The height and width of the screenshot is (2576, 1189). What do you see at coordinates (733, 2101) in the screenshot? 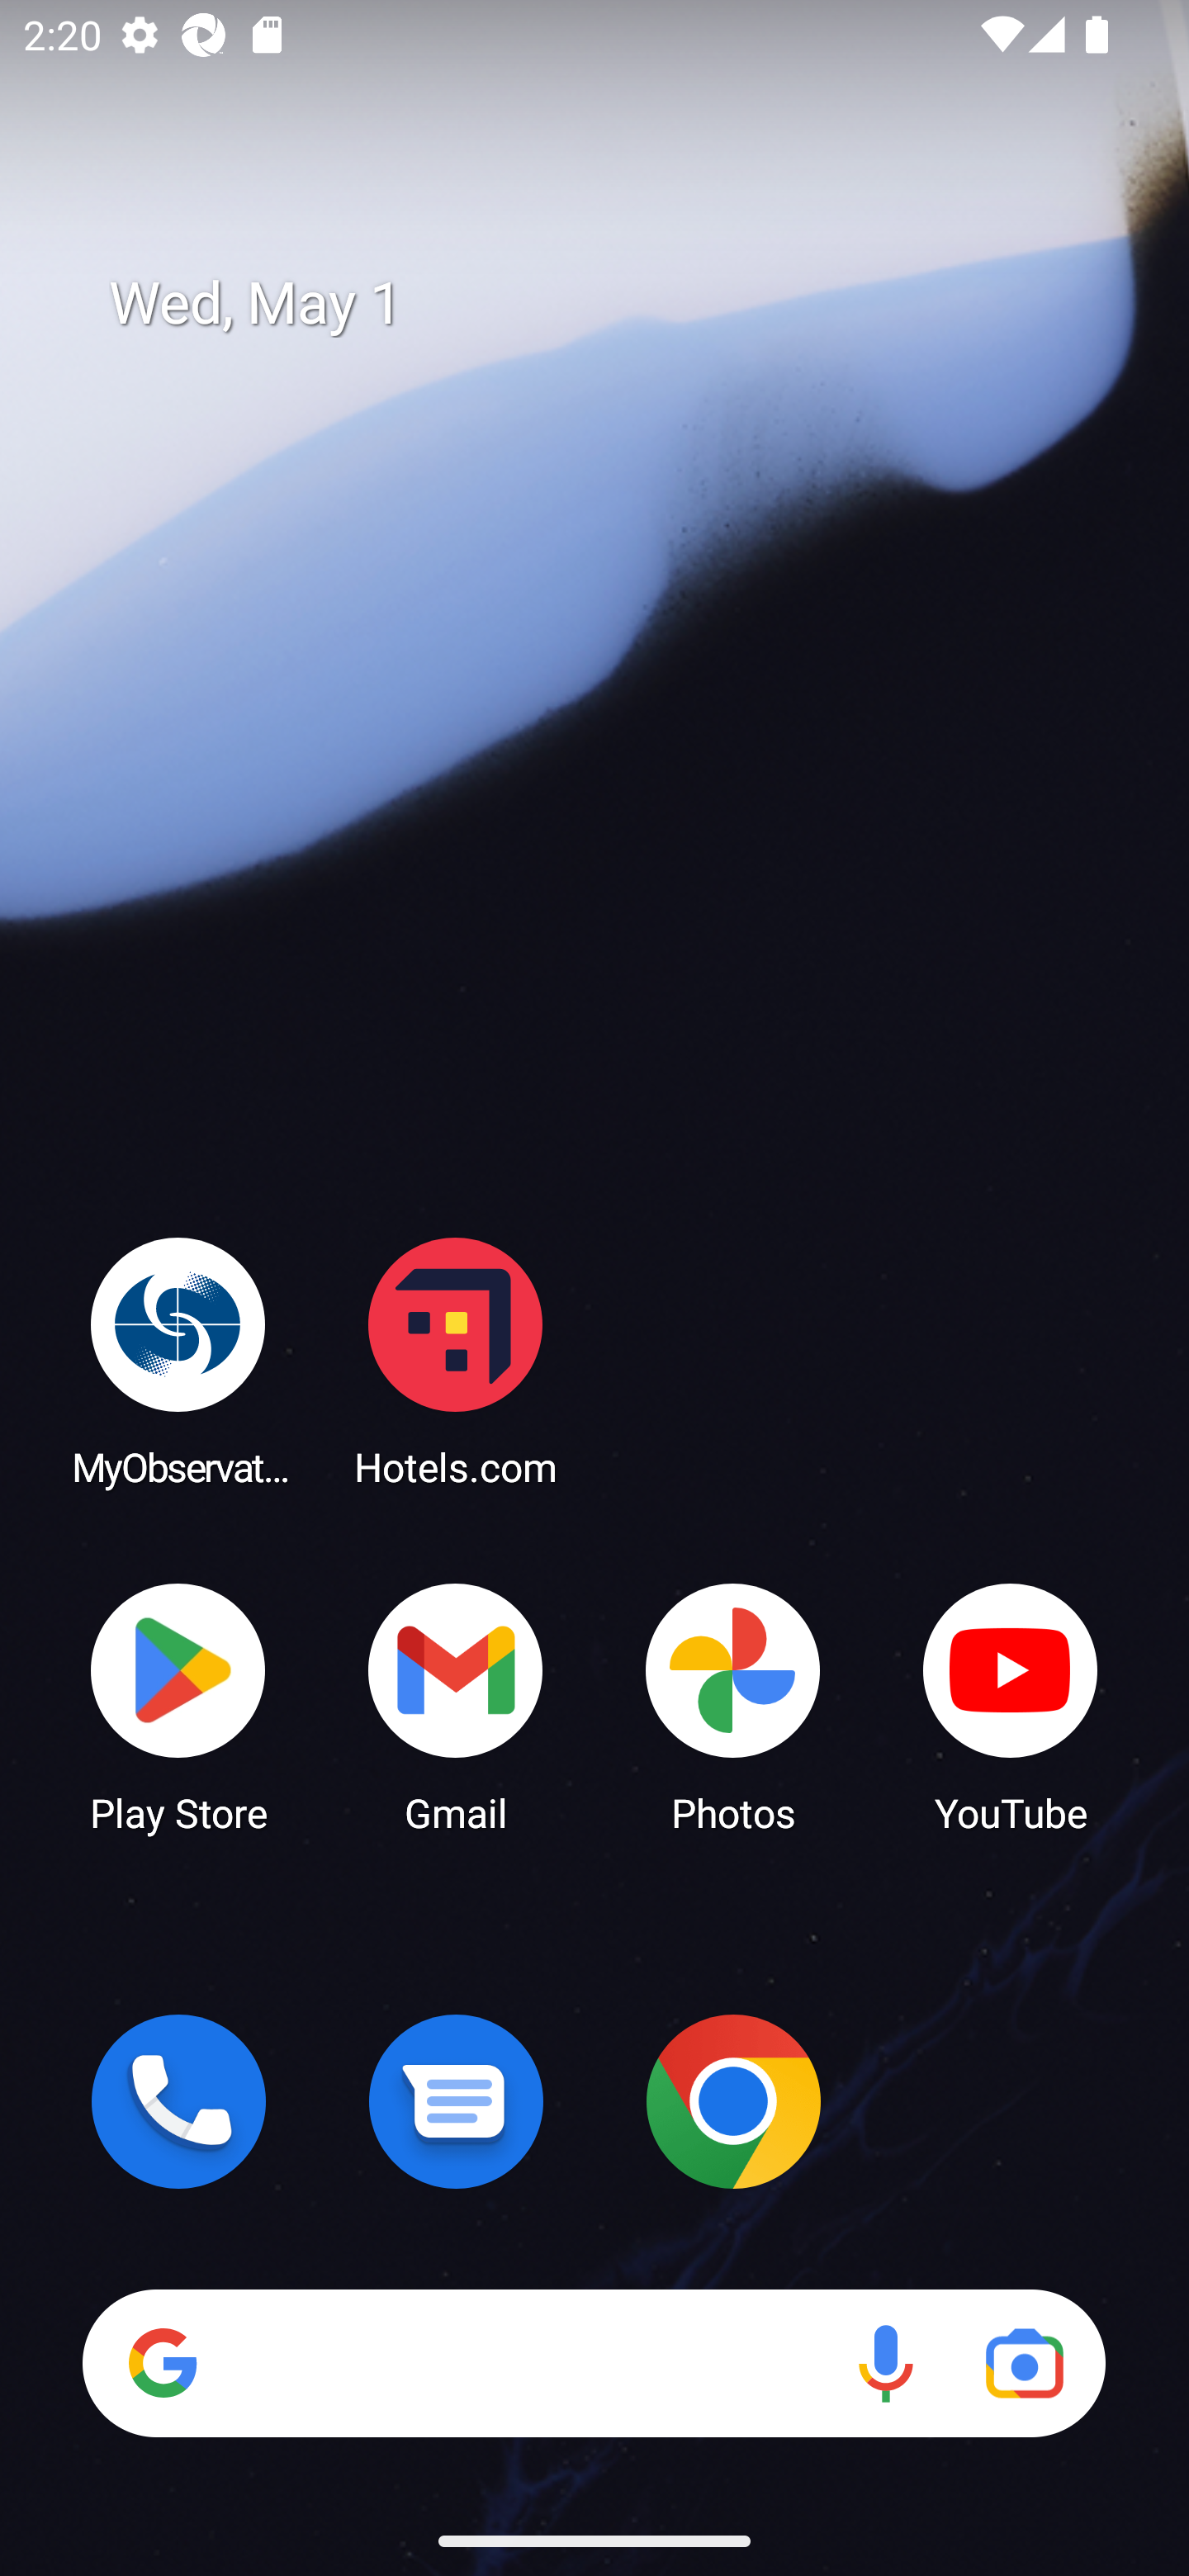
I see `Chrome` at bounding box center [733, 2101].